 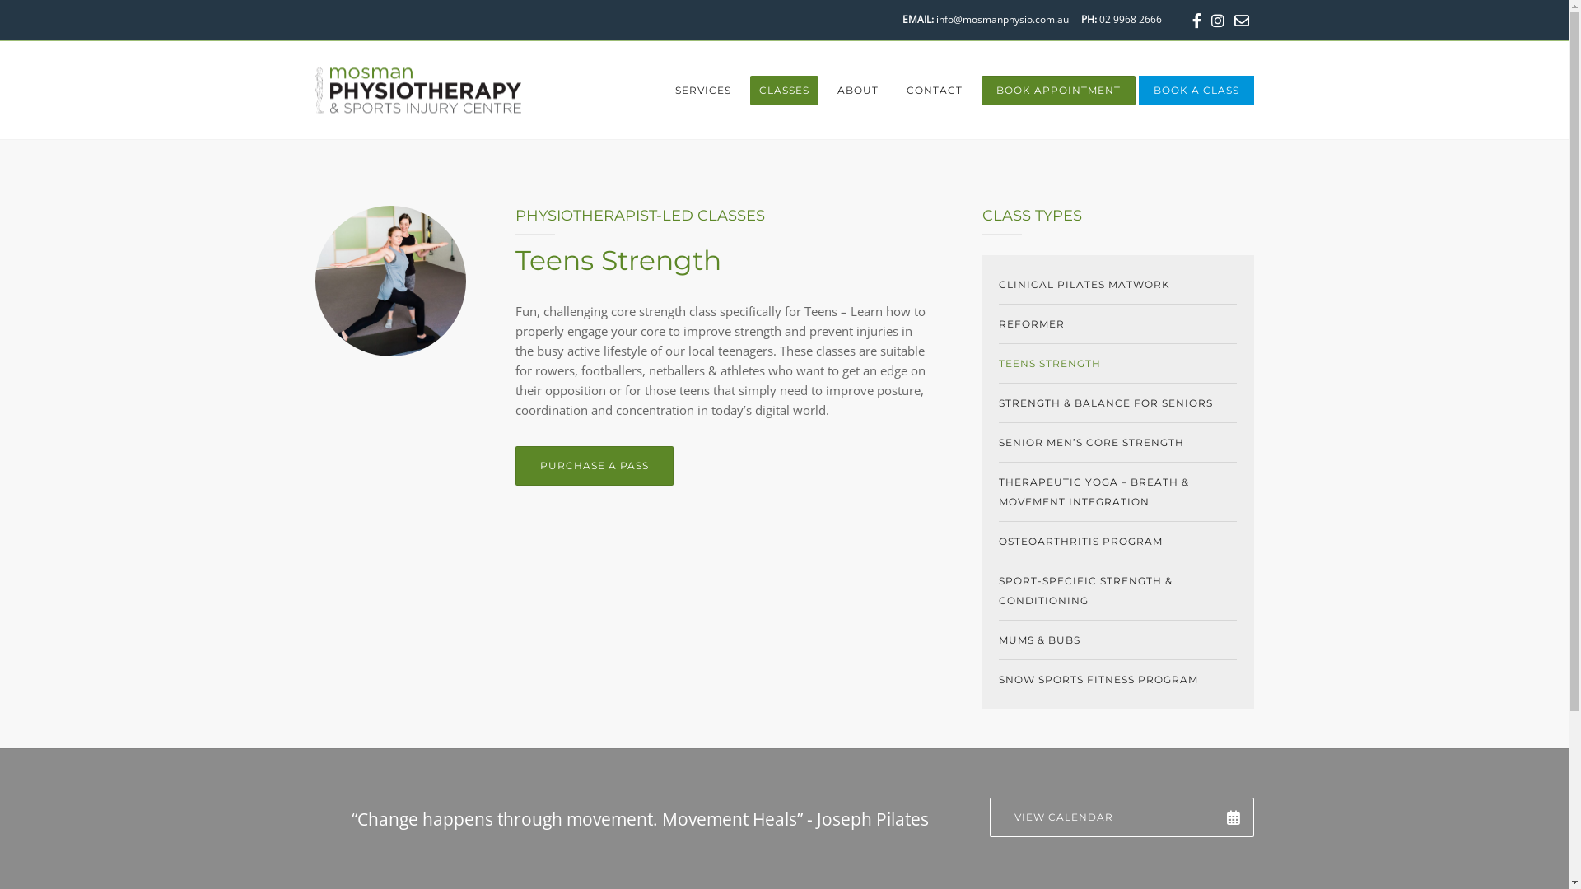 I want to click on SERVICES, so click(x=702, y=91).